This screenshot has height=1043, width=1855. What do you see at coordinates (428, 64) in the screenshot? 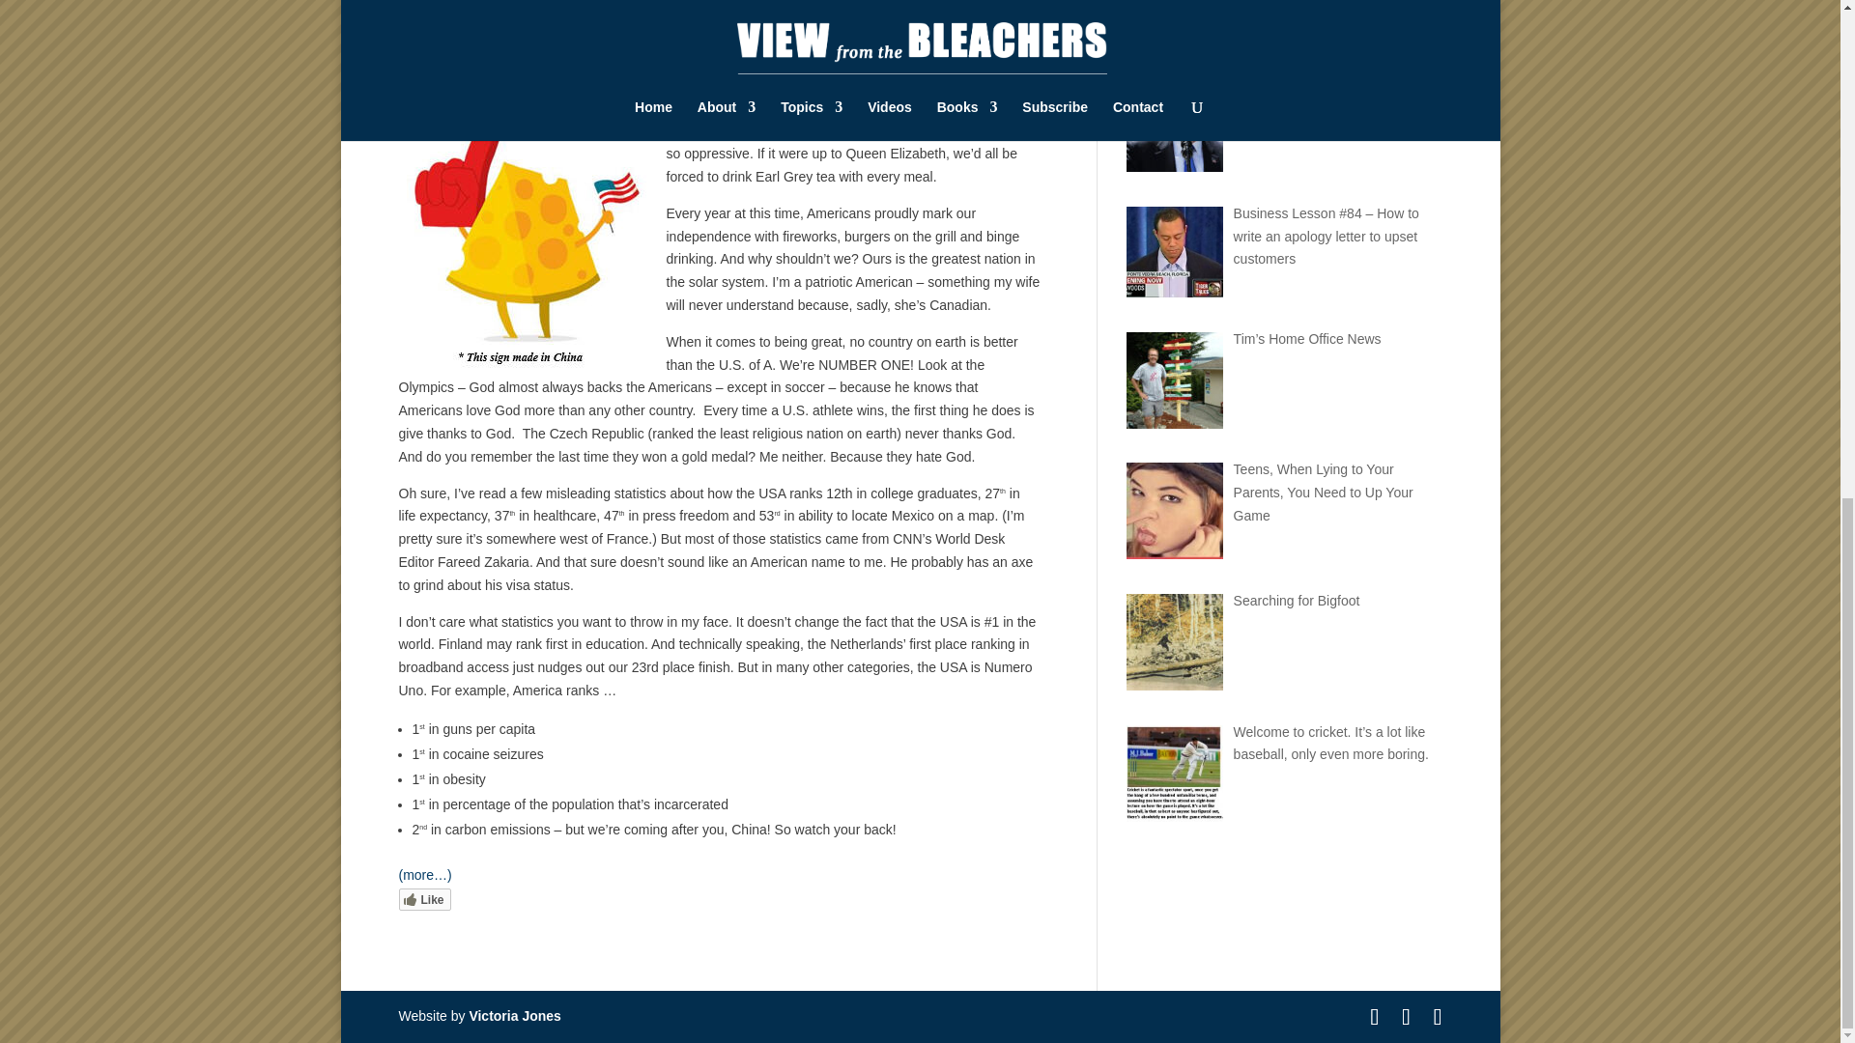
I see `TEJ` at bounding box center [428, 64].